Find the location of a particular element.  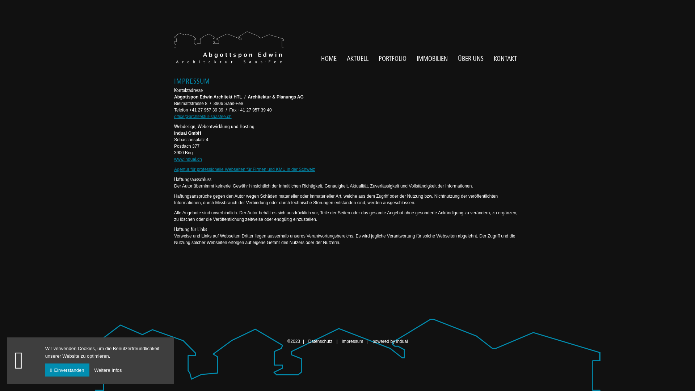

AKTUELL is located at coordinates (358, 59).